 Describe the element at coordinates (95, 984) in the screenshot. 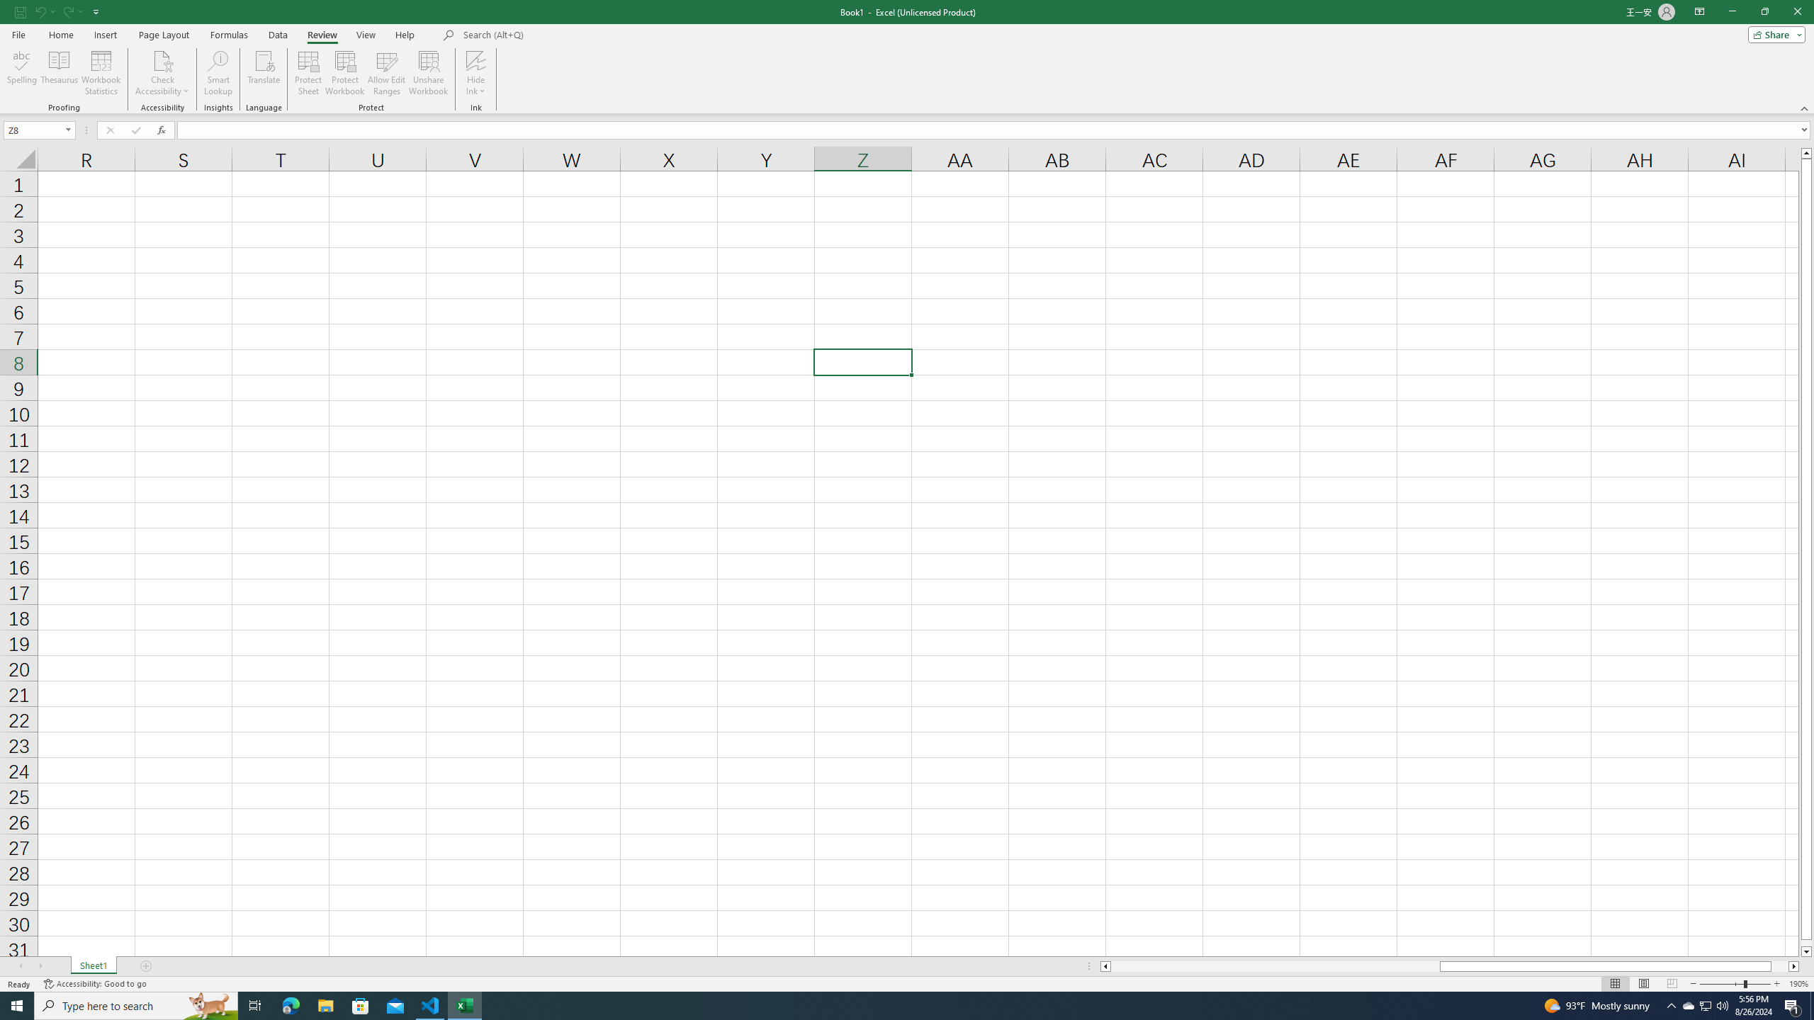

I see `Accessibility Checker Accessibility: Good to go` at that location.